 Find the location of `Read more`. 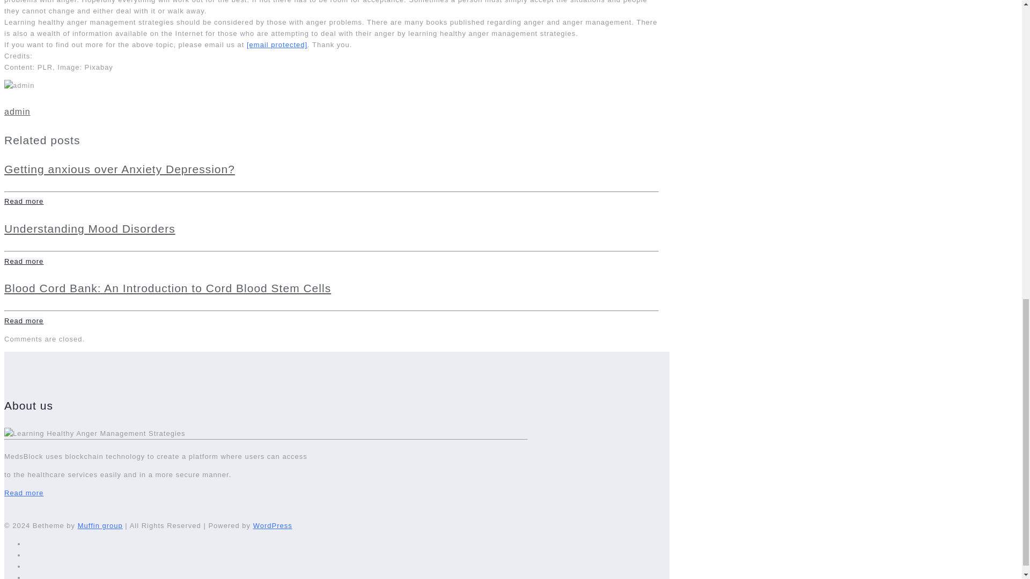

Read more is located at coordinates (24, 492).